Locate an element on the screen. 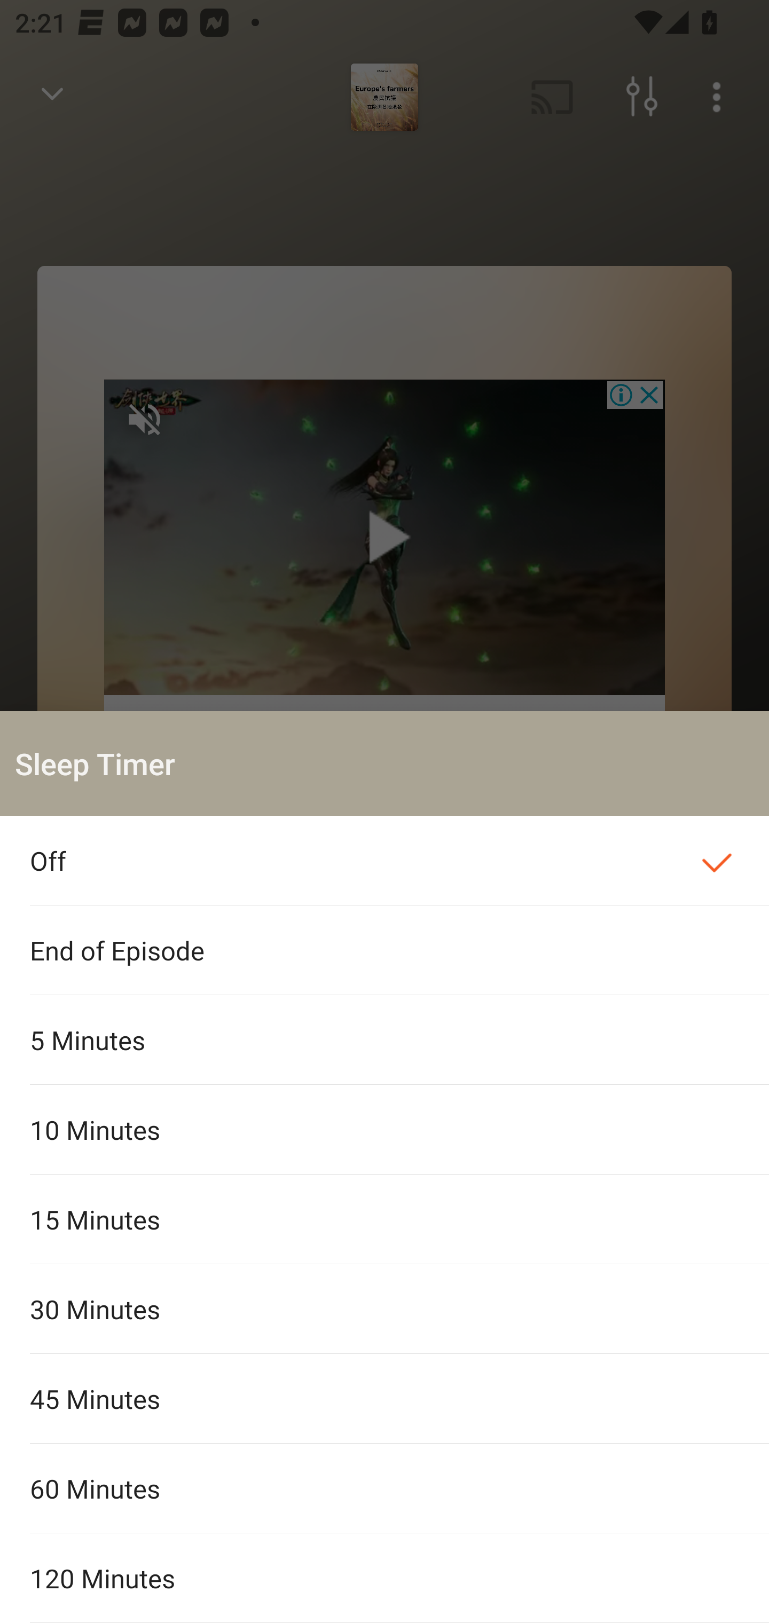 The height and width of the screenshot is (1623, 769). 120 Minutes is located at coordinates (384, 1578).